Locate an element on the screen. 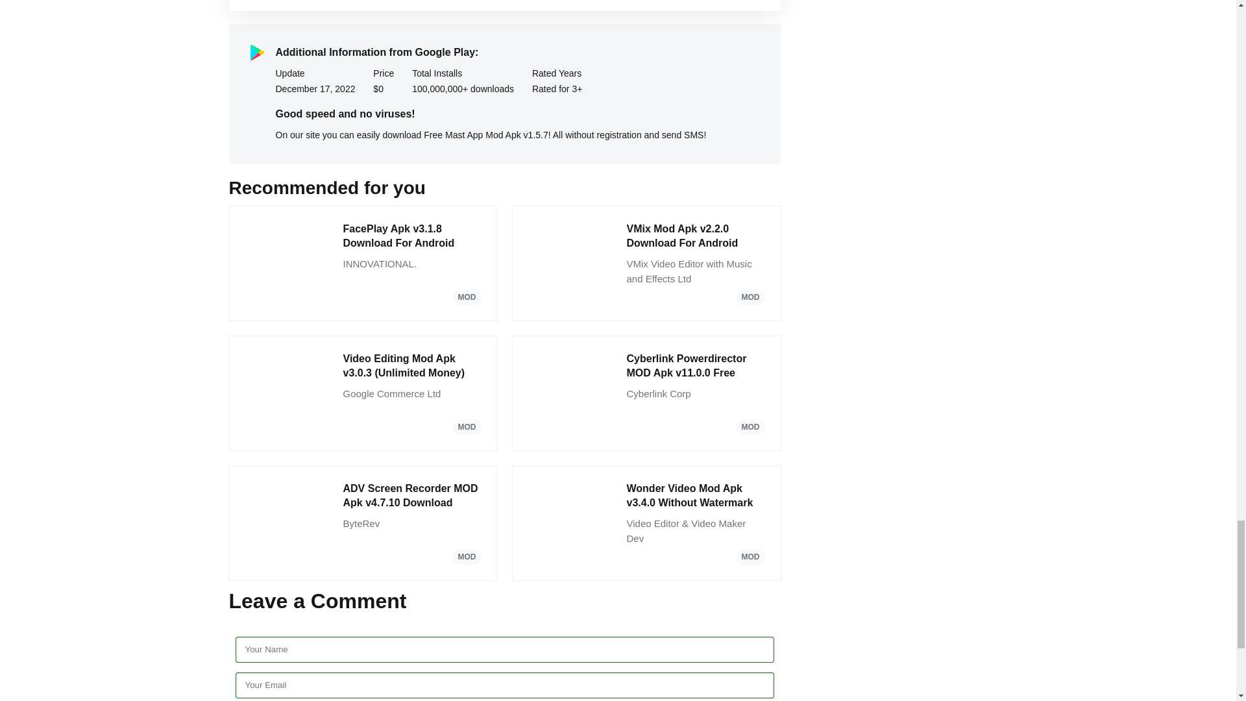  VMix Mod Apk V2.2.0 Download For Android is located at coordinates (696, 236).